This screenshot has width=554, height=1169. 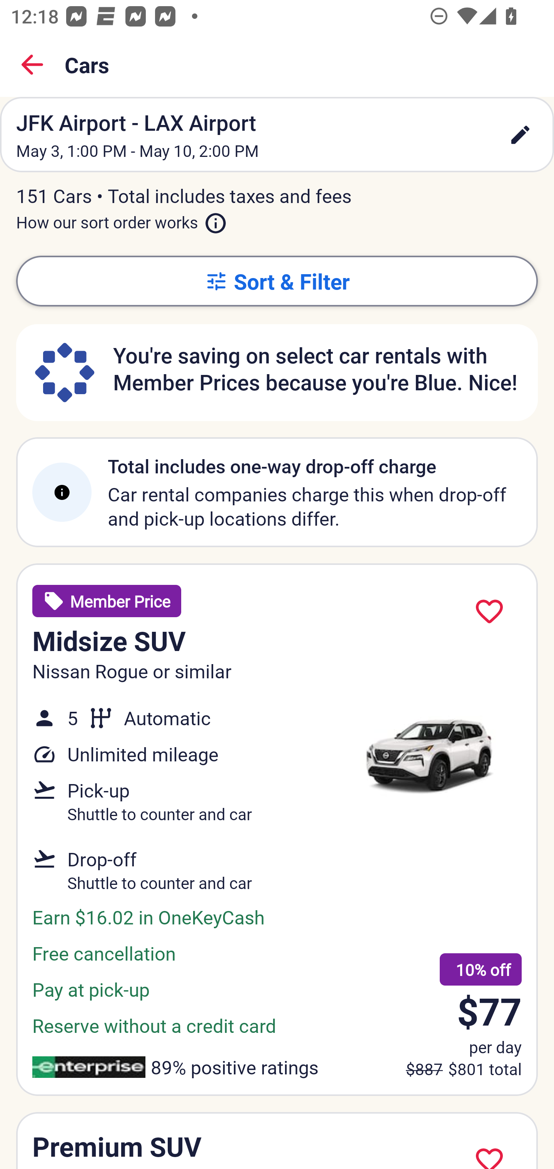 I want to click on Back, so click(x=32, y=65).